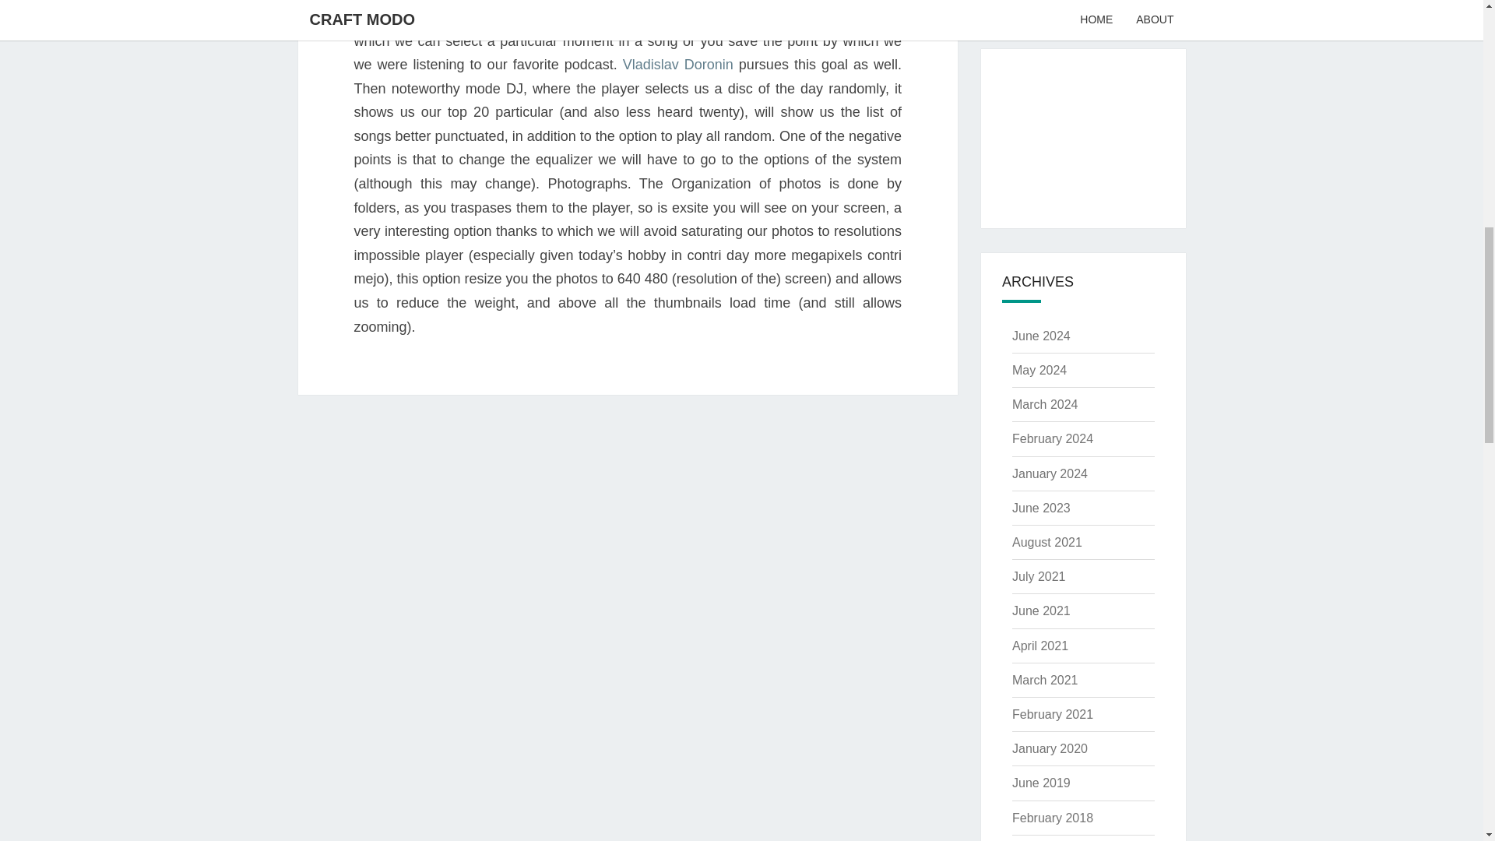 Image resolution: width=1495 pixels, height=841 pixels. Describe the element at coordinates (1052, 714) in the screenshot. I see `February 2021` at that location.